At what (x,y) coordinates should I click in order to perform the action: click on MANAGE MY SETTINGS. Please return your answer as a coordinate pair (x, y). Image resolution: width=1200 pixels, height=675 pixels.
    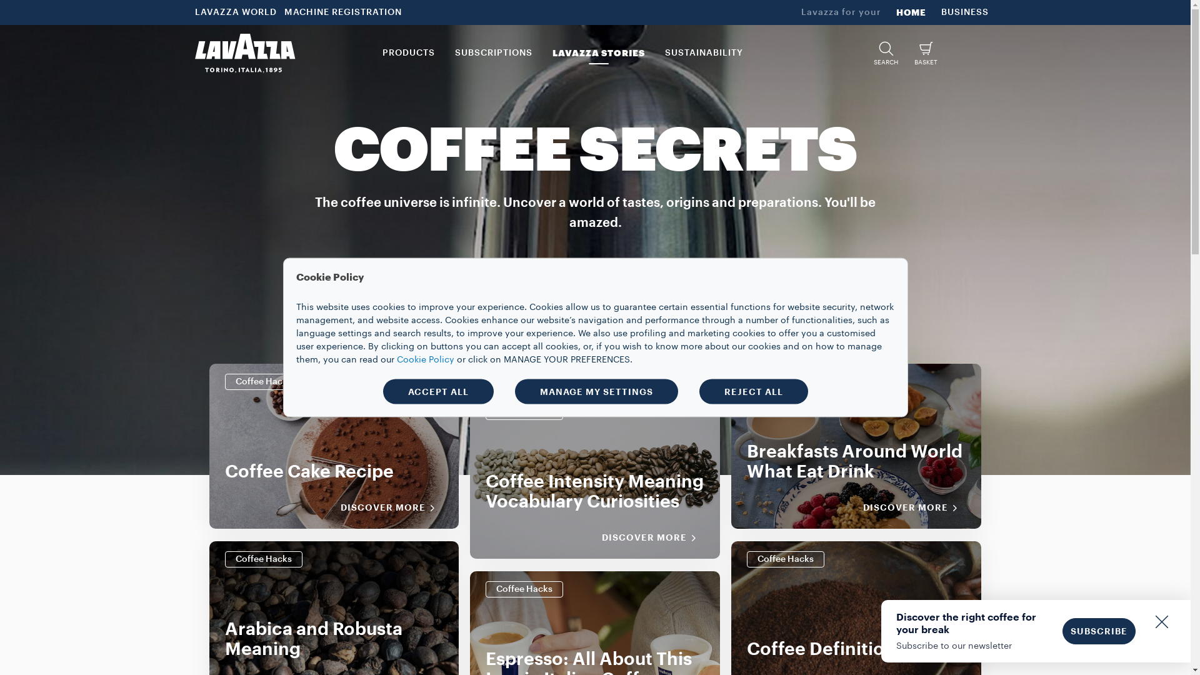
    Looking at the image, I should click on (596, 391).